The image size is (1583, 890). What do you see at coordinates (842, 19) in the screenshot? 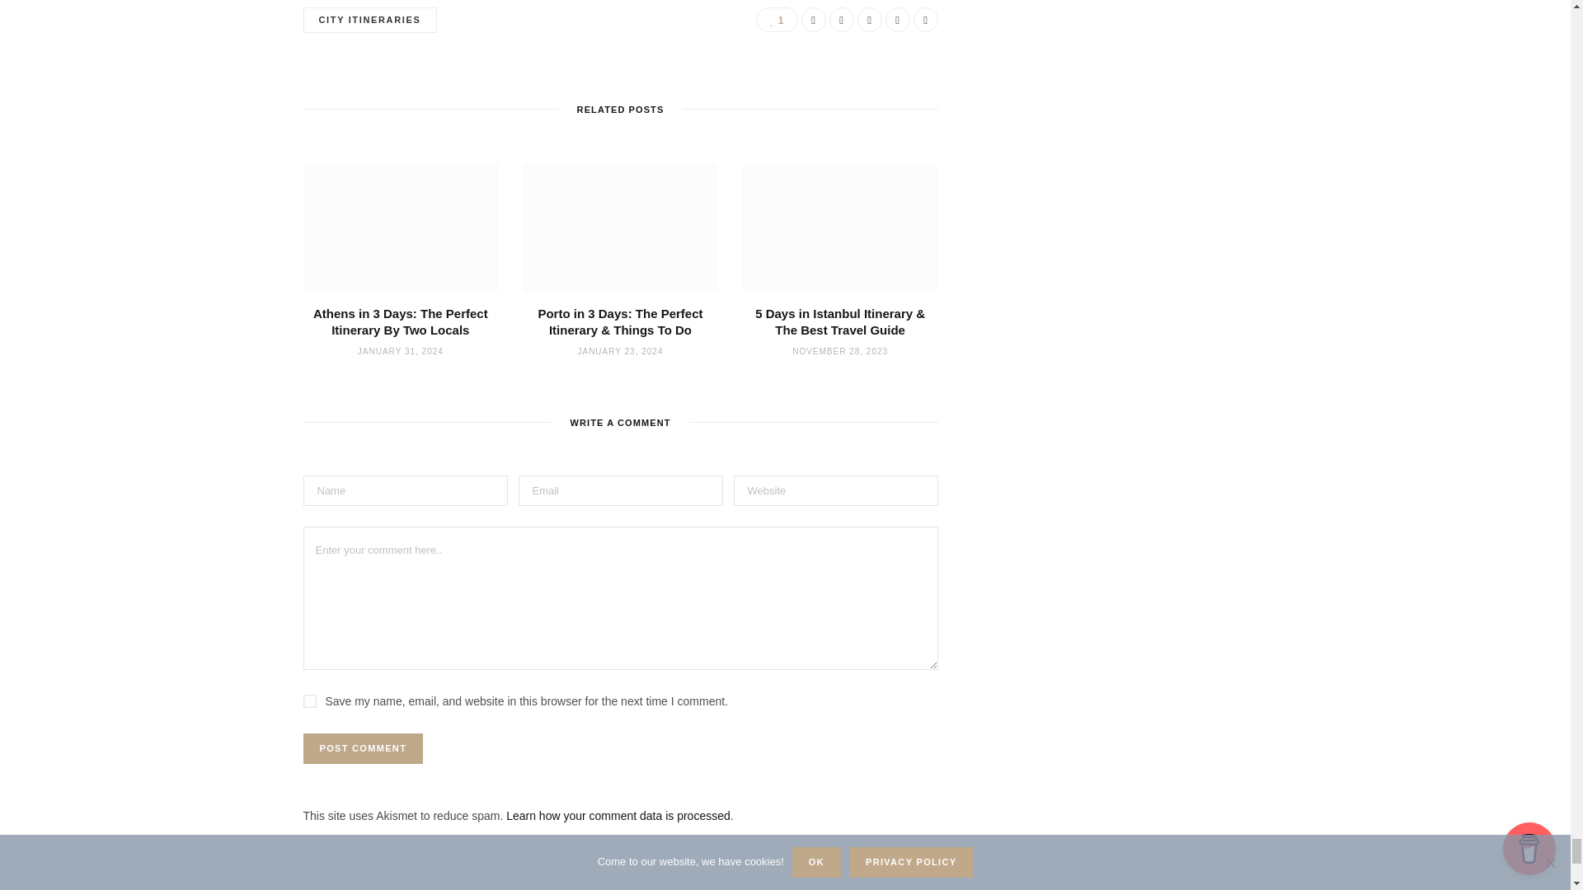
I see `Twitter` at bounding box center [842, 19].